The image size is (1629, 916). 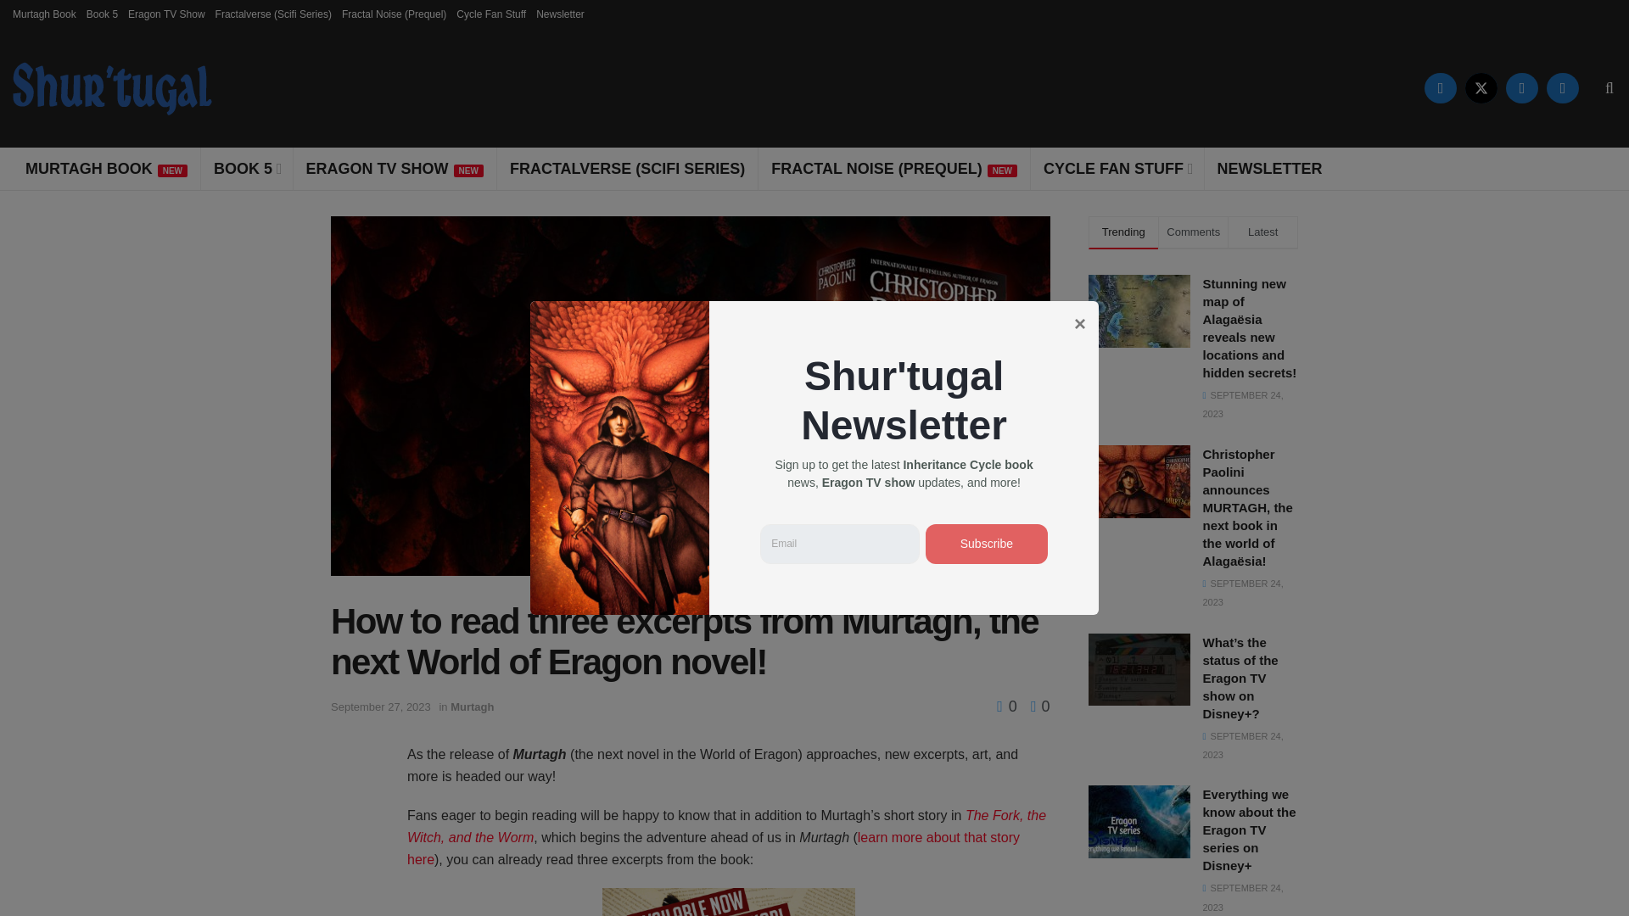 What do you see at coordinates (102, 14) in the screenshot?
I see `Book 5` at bounding box center [102, 14].